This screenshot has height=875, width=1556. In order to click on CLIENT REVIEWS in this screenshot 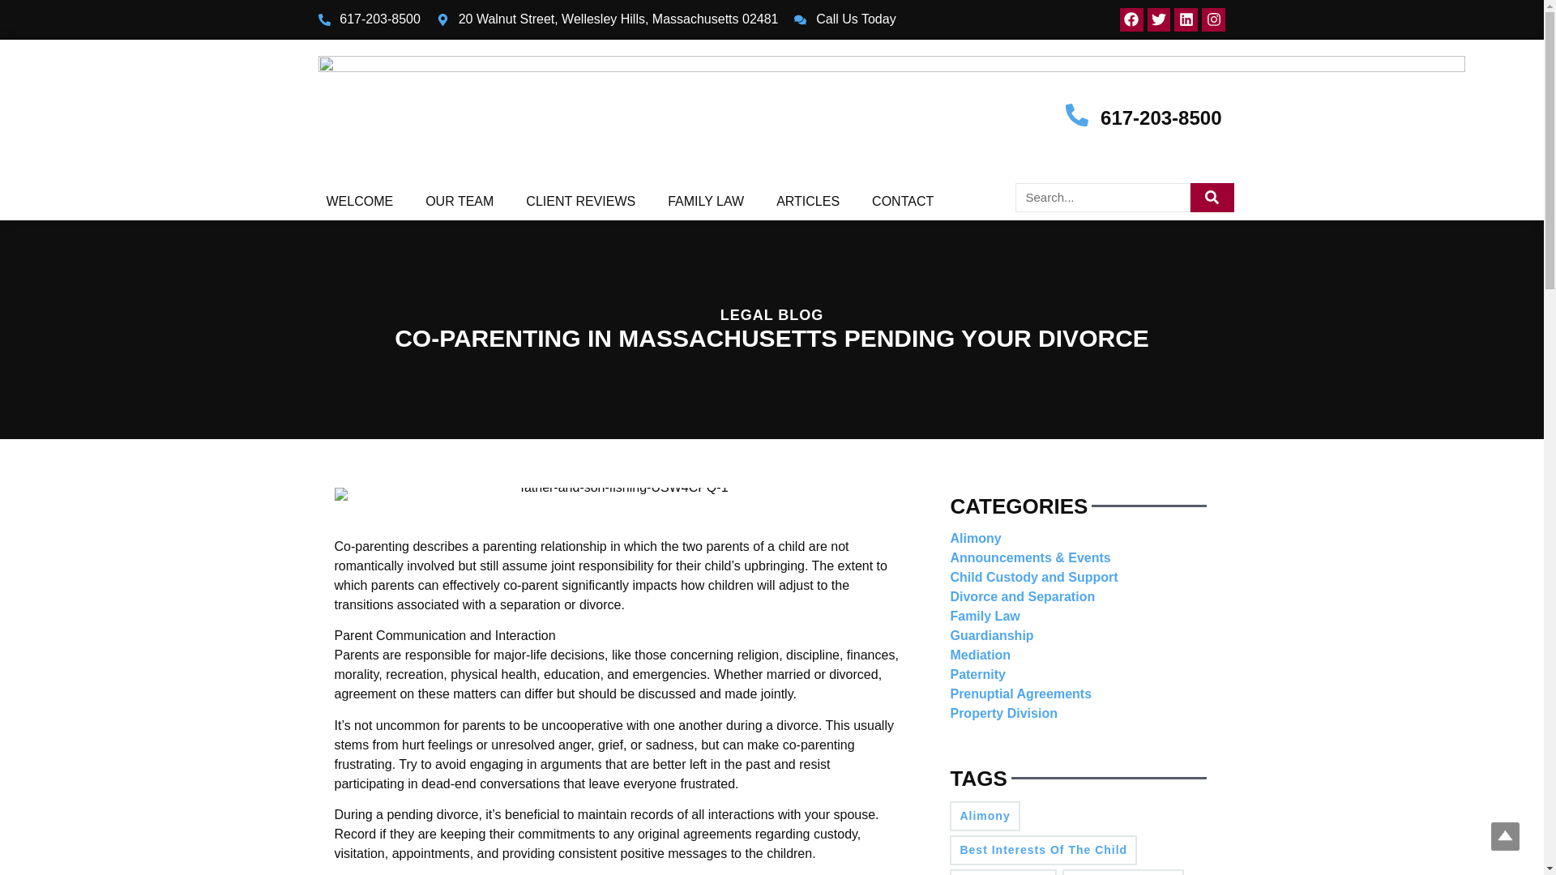, I will do `click(580, 202)`.